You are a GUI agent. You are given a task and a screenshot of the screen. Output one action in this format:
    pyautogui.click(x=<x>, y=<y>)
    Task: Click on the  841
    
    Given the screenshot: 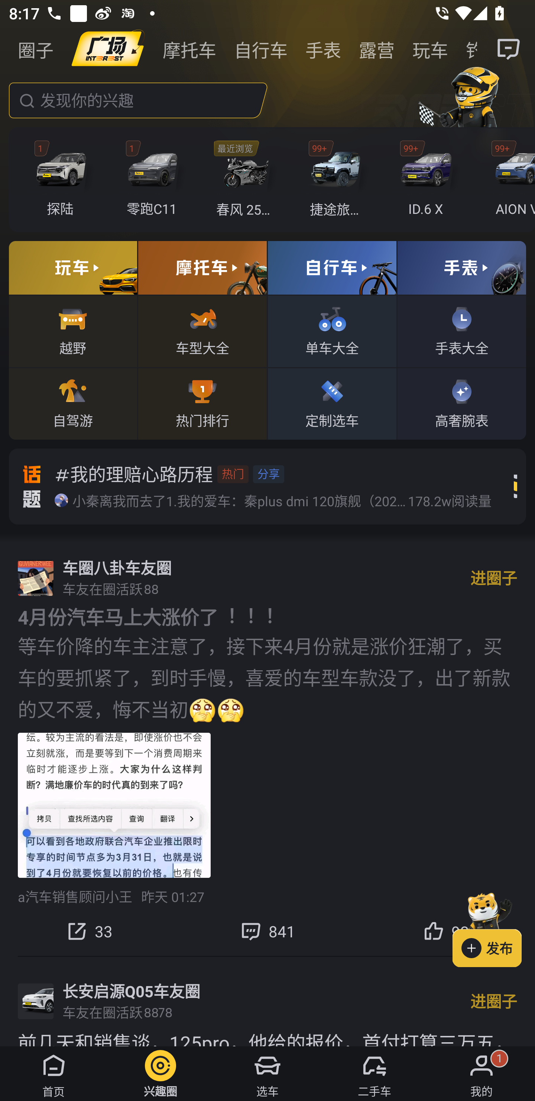 What is the action you would take?
    pyautogui.click(x=267, y=931)
    